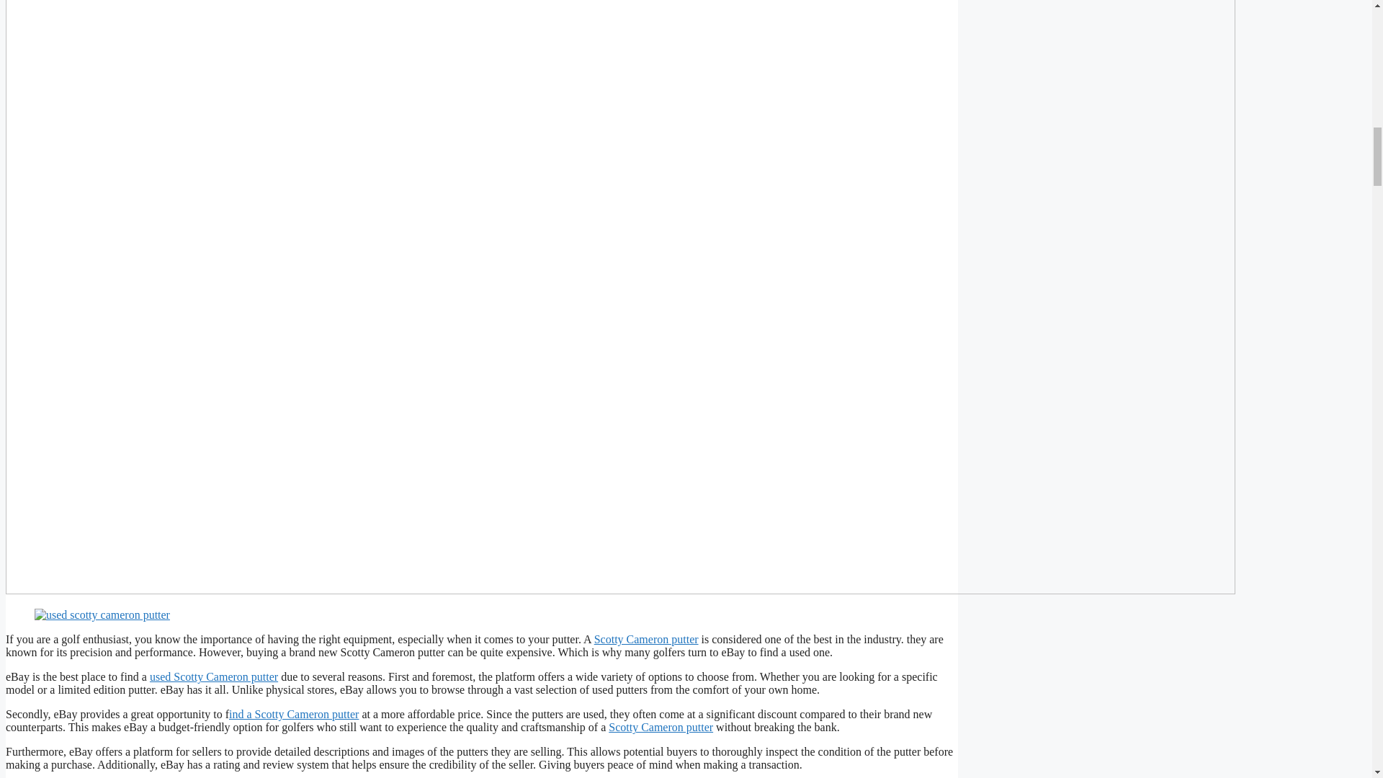 Image resolution: width=1383 pixels, height=778 pixels. Describe the element at coordinates (661, 728) in the screenshot. I see `Scotty Cameron putter` at that location.